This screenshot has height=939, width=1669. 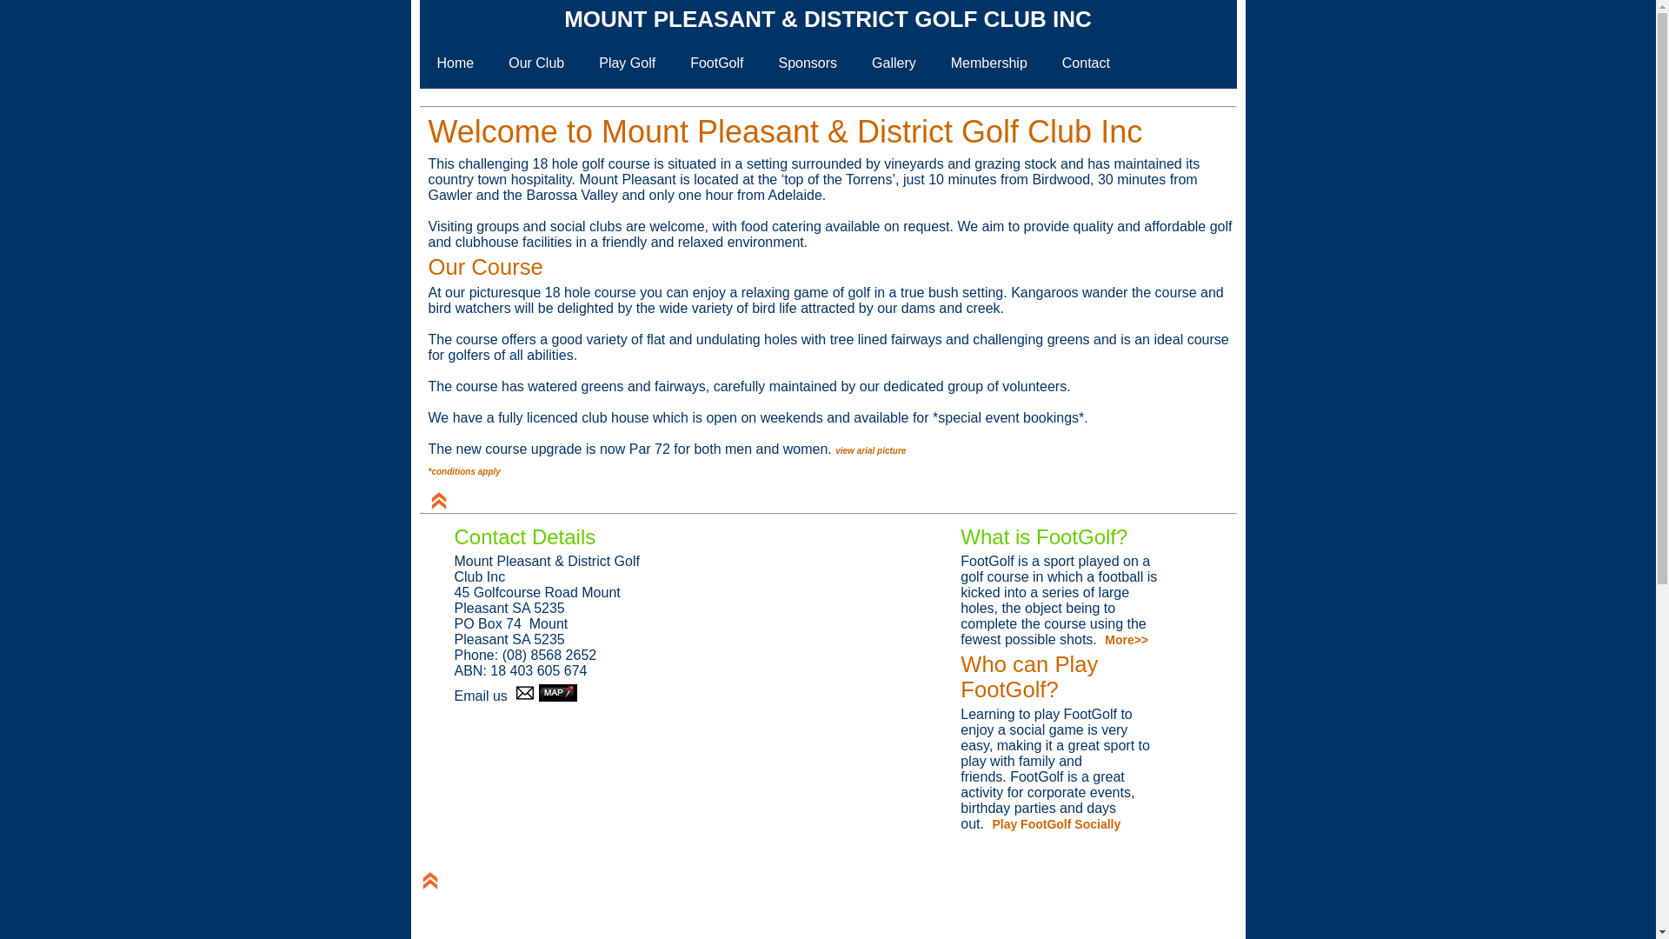 What do you see at coordinates (989, 63) in the screenshot?
I see `Membership` at bounding box center [989, 63].